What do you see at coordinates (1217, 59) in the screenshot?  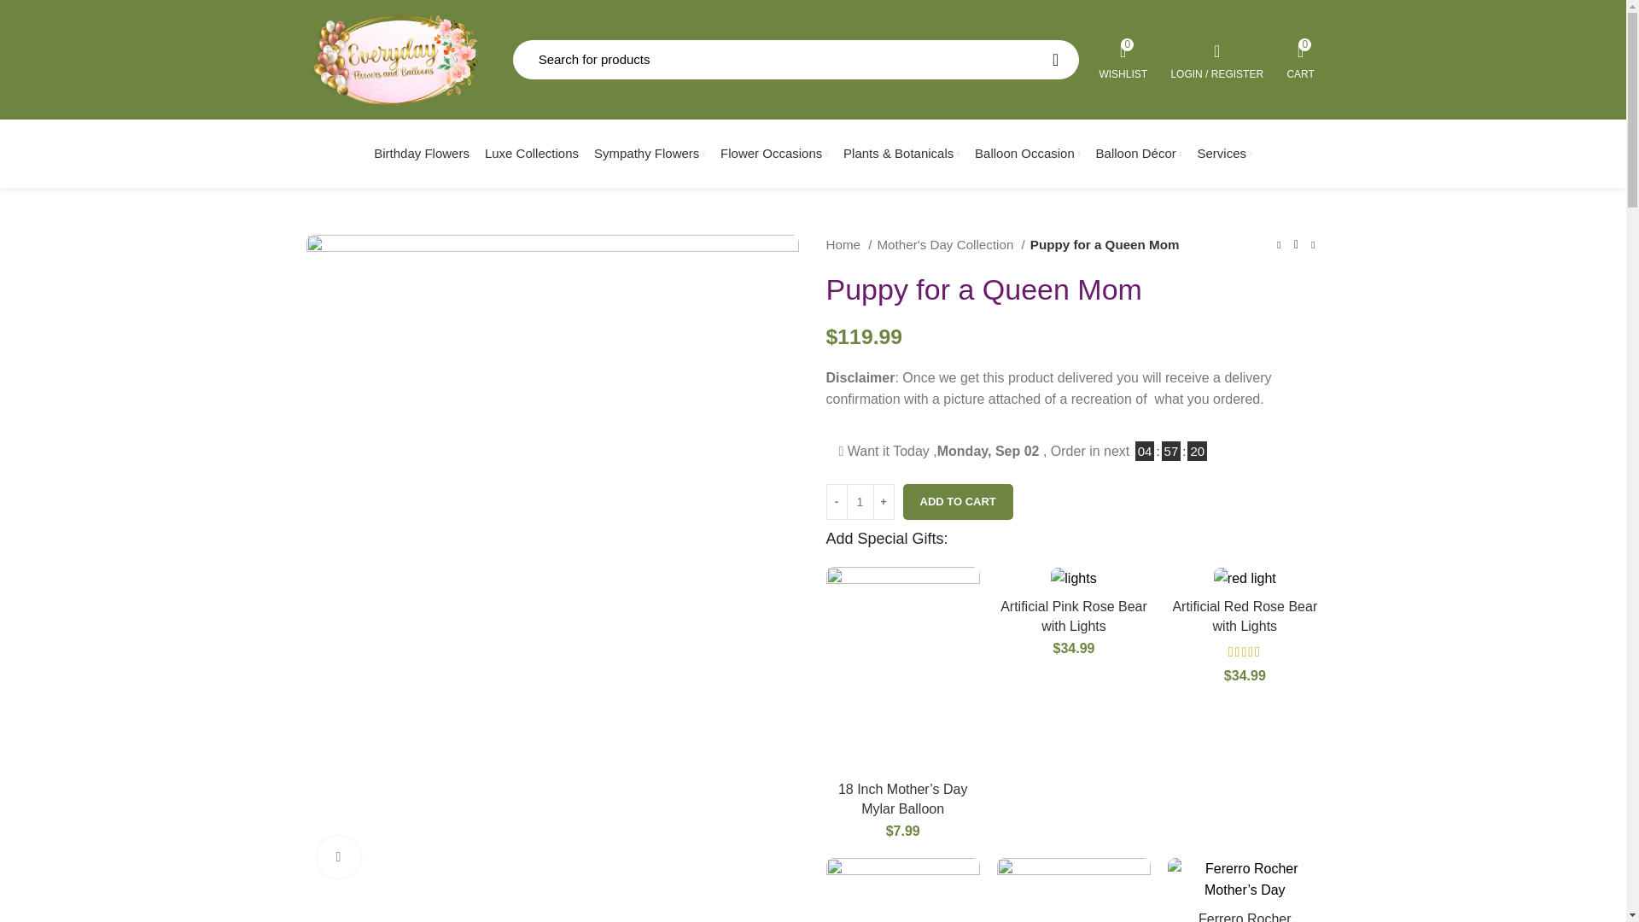 I see `Shopping cart` at bounding box center [1217, 59].